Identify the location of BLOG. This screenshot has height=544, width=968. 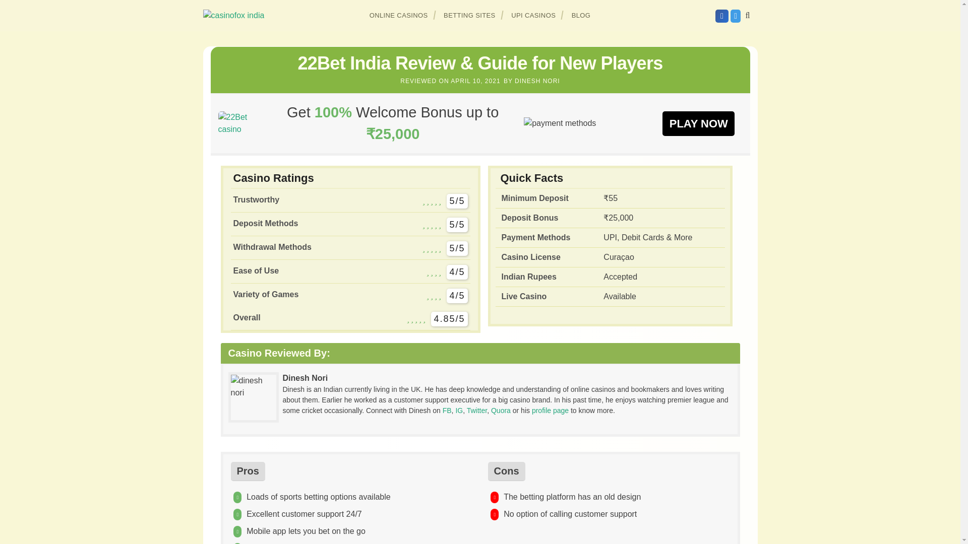
(581, 15).